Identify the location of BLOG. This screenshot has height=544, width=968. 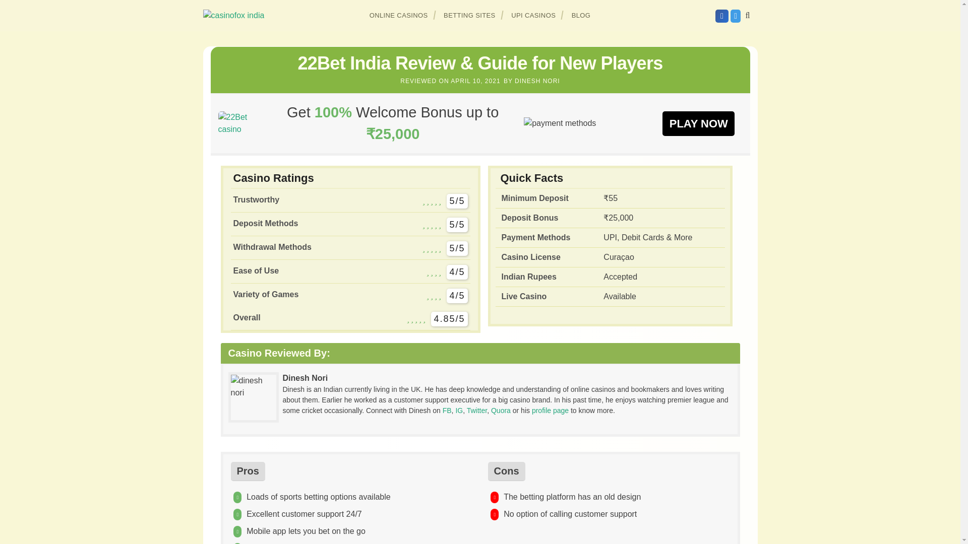
(581, 15).